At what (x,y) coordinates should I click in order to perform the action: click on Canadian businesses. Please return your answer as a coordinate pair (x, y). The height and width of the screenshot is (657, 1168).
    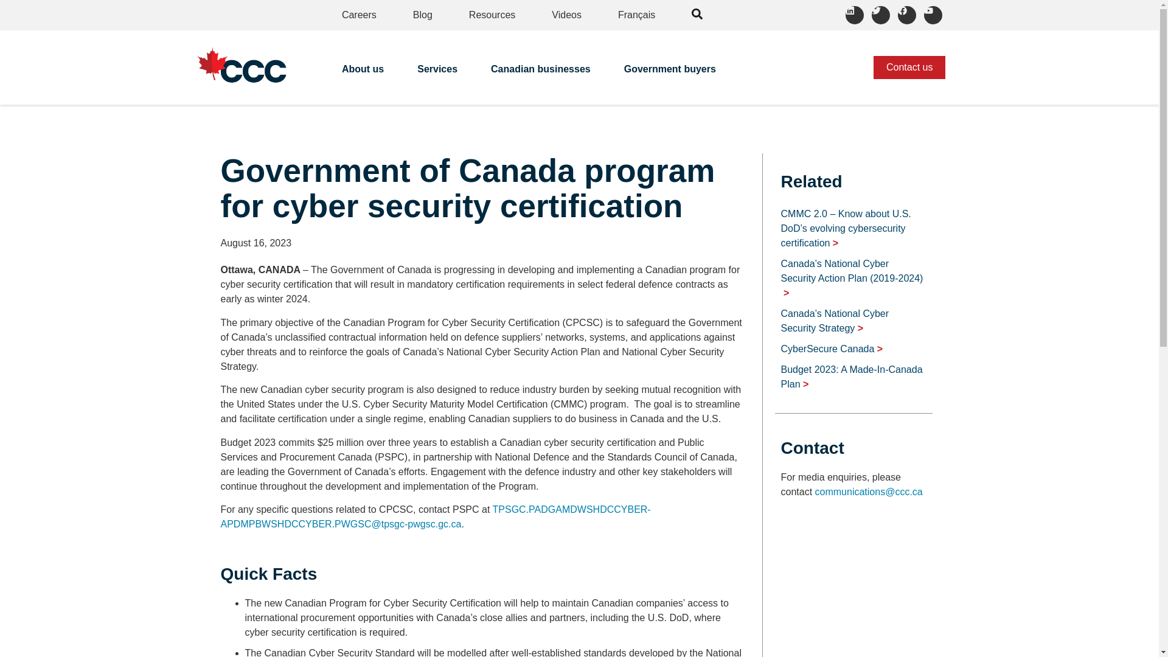
    Looking at the image, I should click on (541, 73).